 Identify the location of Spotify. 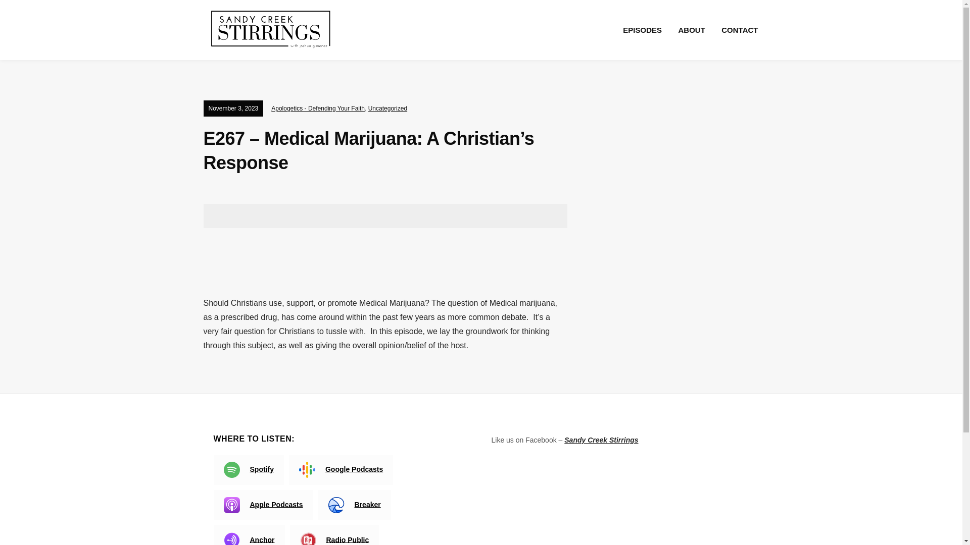
(248, 469).